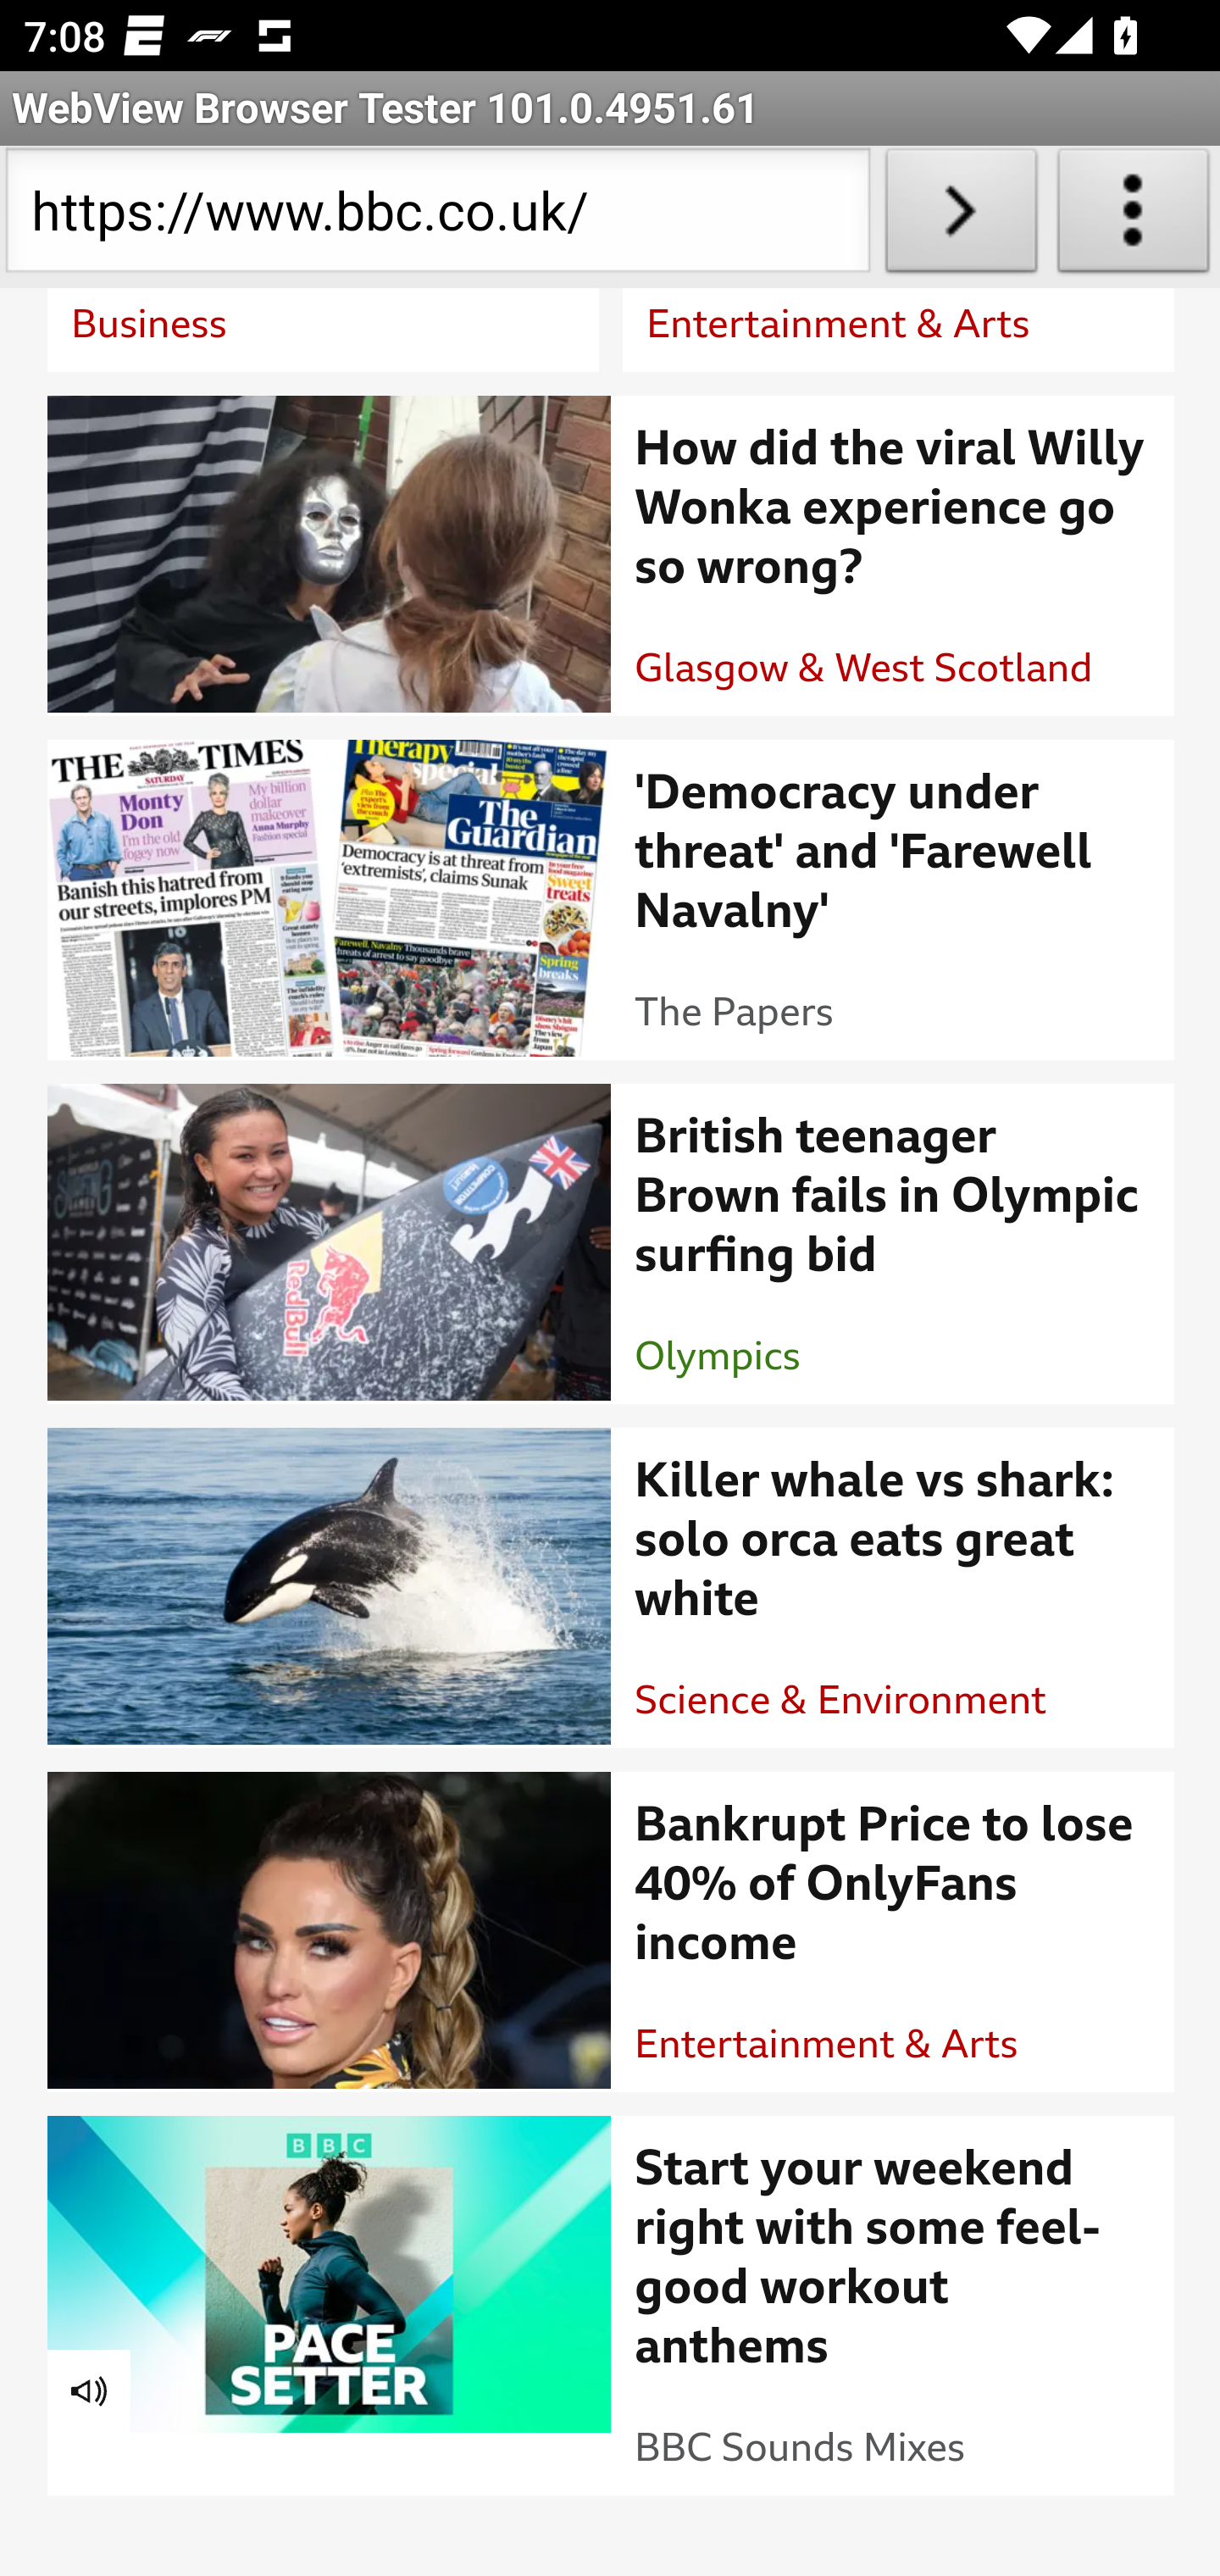  Describe the element at coordinates (841, 1703) in the screenshot. I see `Science & Environment` at that location.